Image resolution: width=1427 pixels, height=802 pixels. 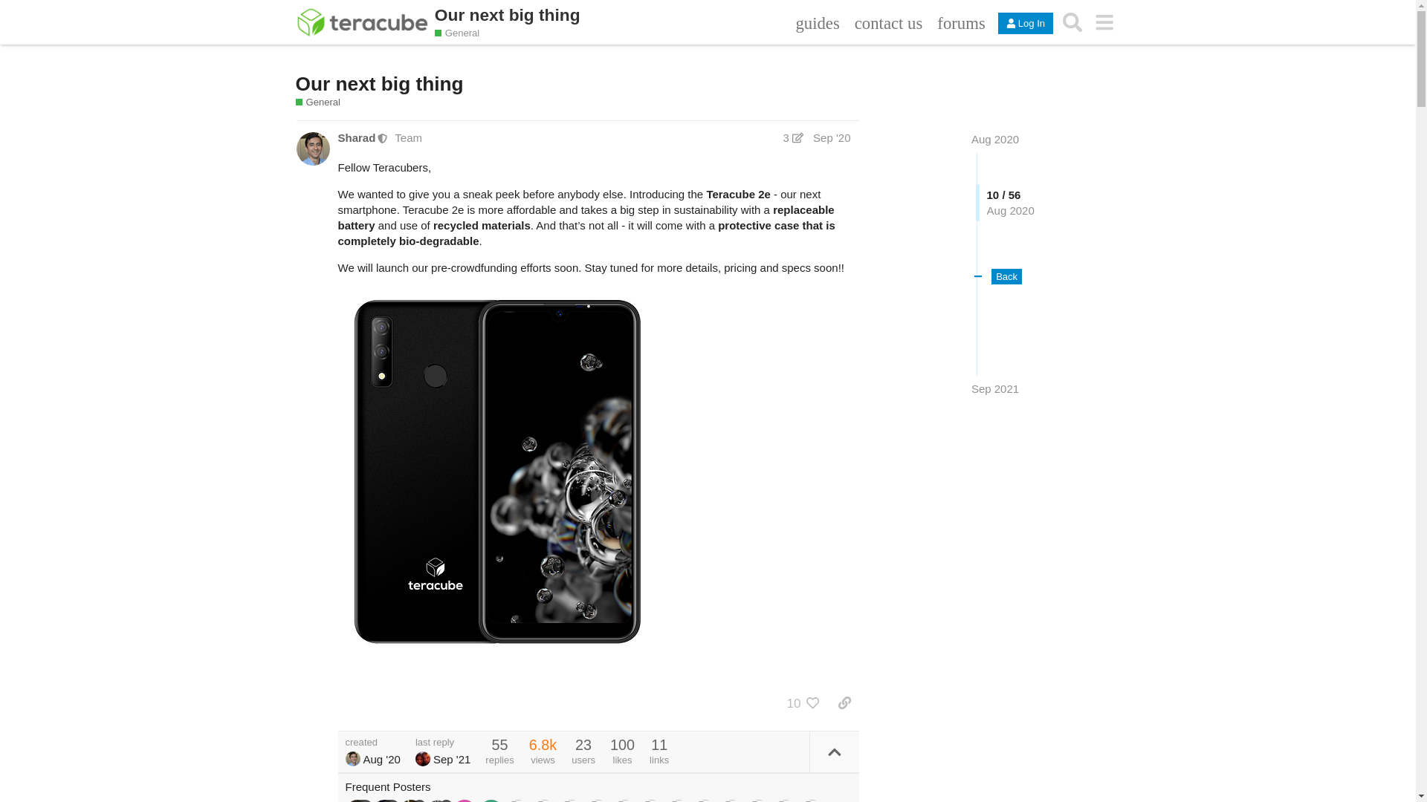 What do you see at coordinates (832, 138) in the screenshot?
I see `Sep 1, 2020 9:06 am` at bounding box center [832, 138].